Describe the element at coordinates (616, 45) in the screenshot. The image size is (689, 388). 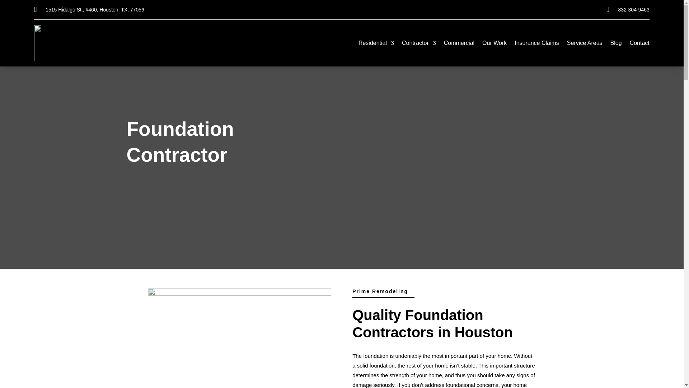
I see `Blog` at that location.